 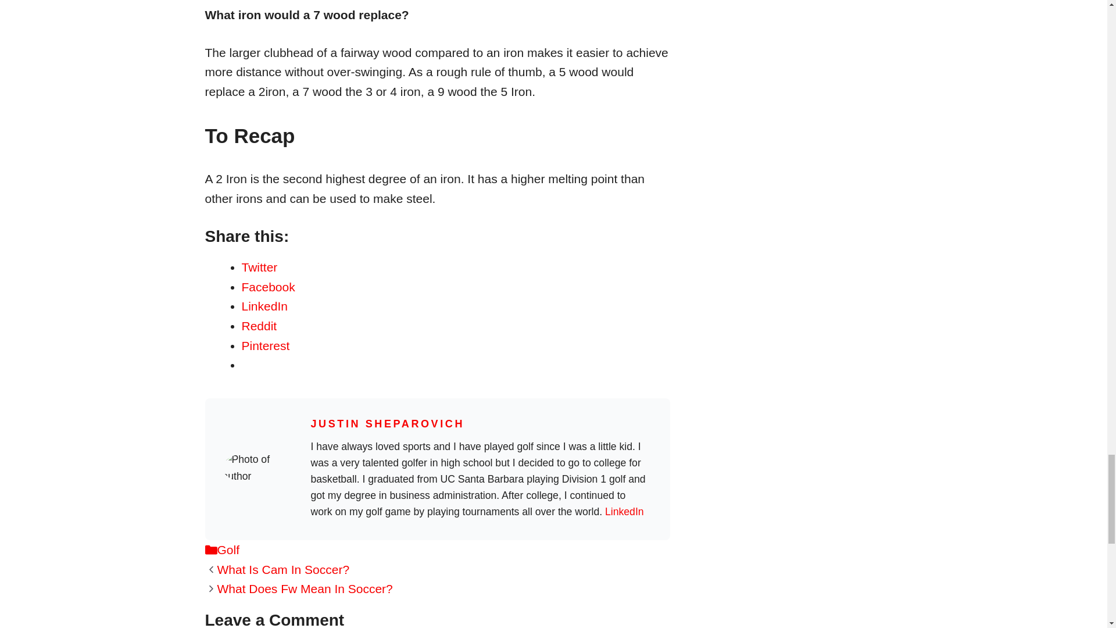 What do you see at coordinates (269, 287) in the screenshot?
I see `Click to share on Facebook` at bounding box center [269, 287].